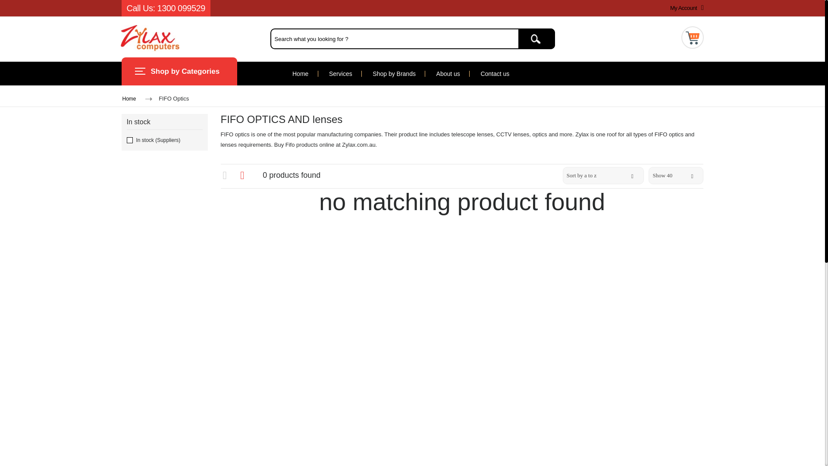 The image size is (828, 466). Describe the element at coordinates (536, 39) in the screenshot. I see `.` at that location.